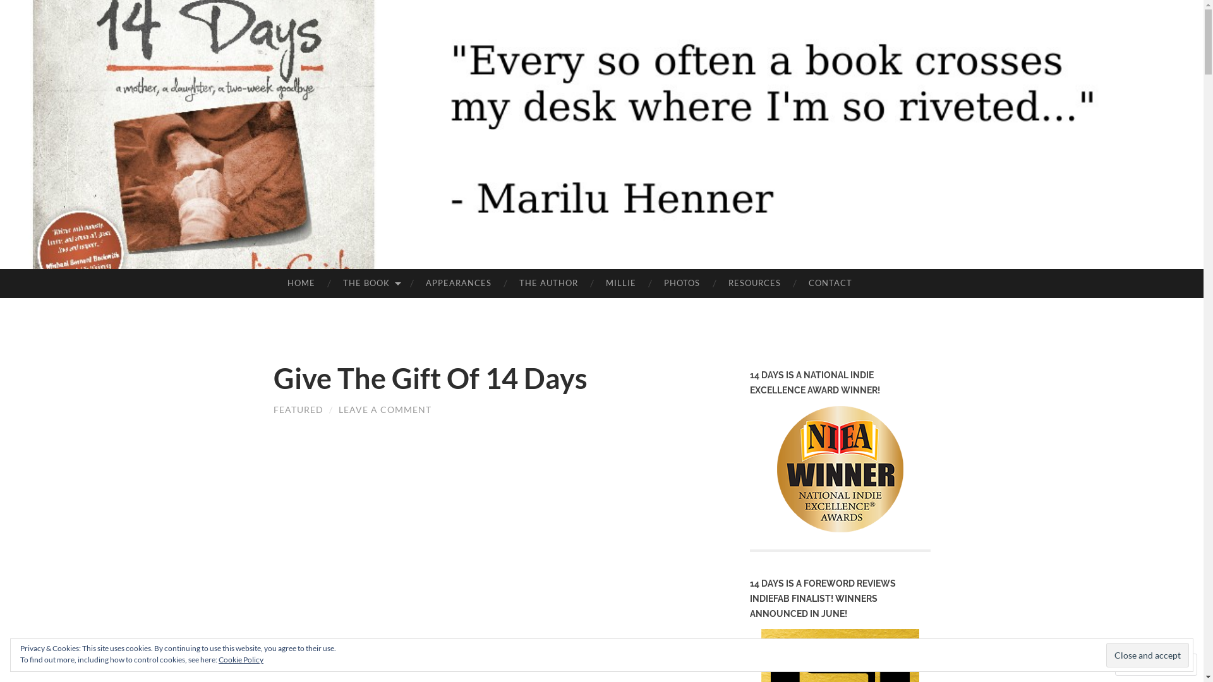 This screenshot has width=1213, height=682. What do you see at coordinates (682, 284) in the screenshot?
I see `PHOTOS` at bounding box center [682, 284].